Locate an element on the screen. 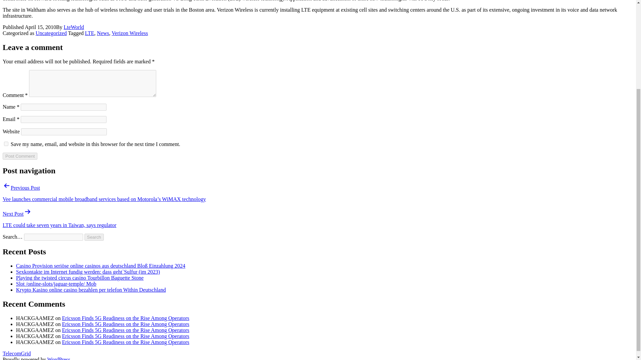 This screenshot has width=641, height=360. LTE is located at coordinates (89, 33).